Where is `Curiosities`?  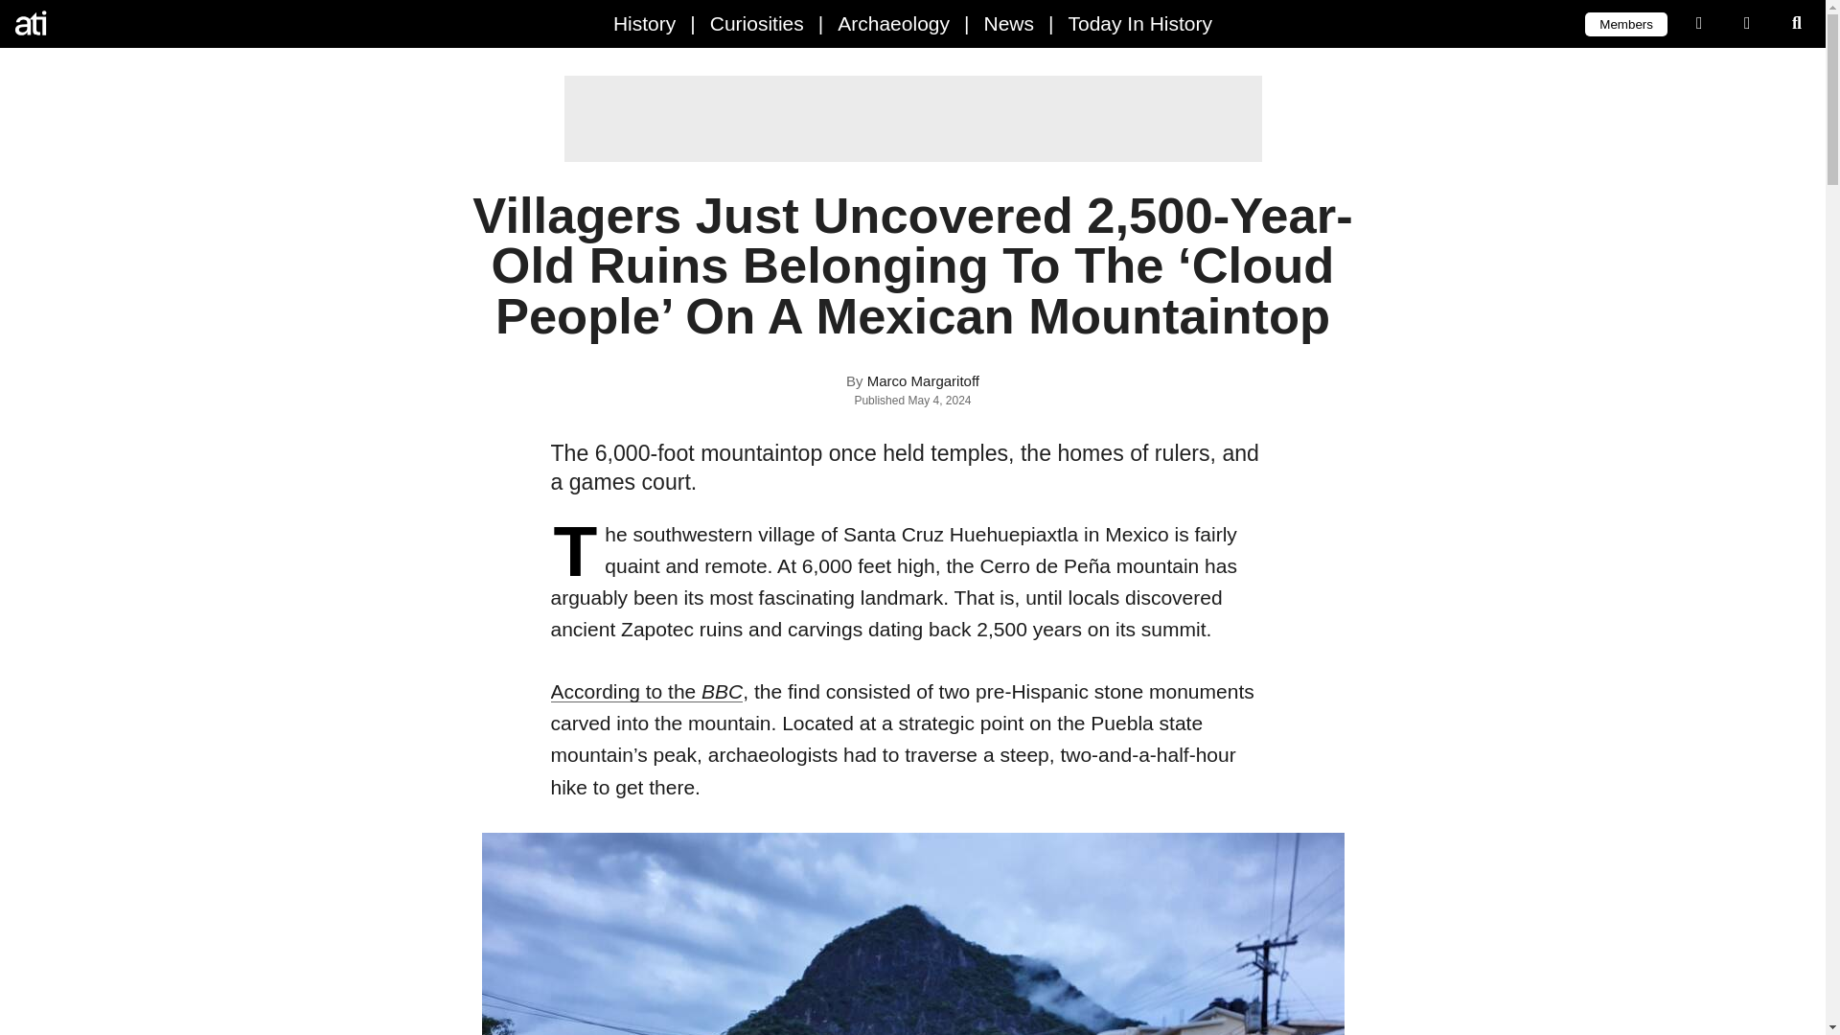
Curiosities is located at coordinates (757, 23).